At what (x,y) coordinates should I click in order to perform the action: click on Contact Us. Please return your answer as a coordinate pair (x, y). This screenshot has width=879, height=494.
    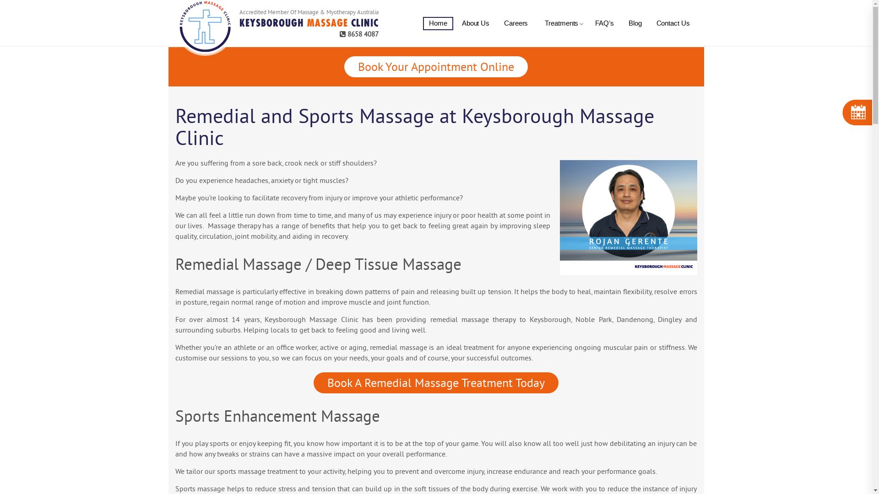
    Looking at the image, I should click on (673, 24).